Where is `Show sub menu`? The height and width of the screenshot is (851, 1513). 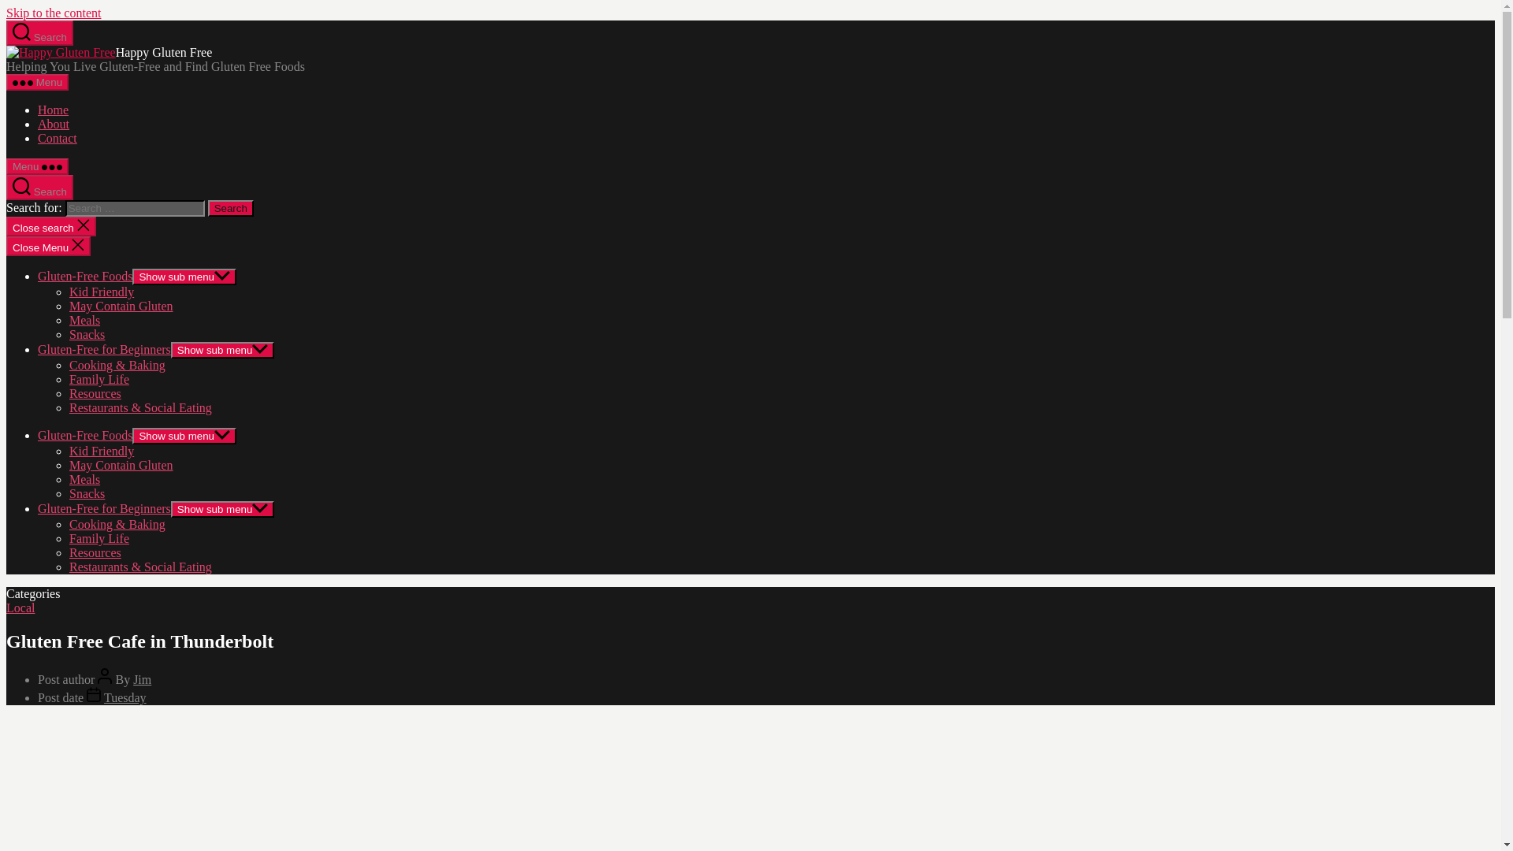
Show sub menu is located at coordinates (184, 277).